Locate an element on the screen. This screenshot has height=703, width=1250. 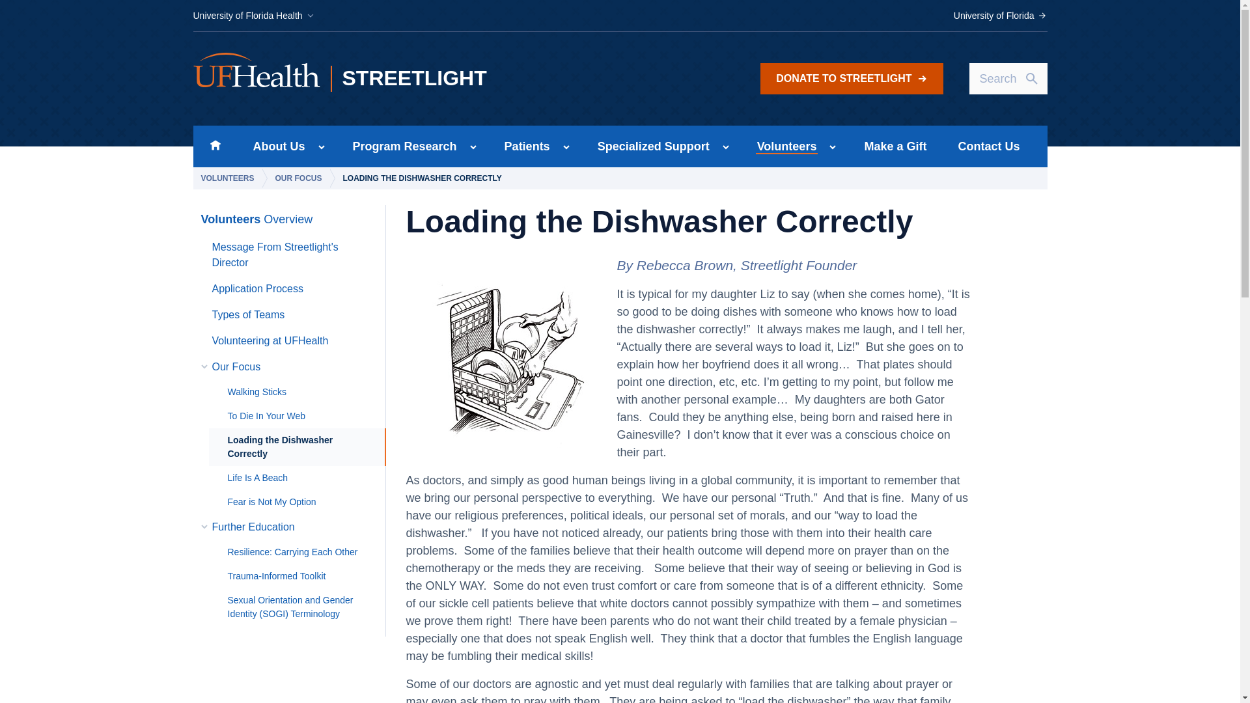
STREETLIGHT is located at coordinates (442, 79).